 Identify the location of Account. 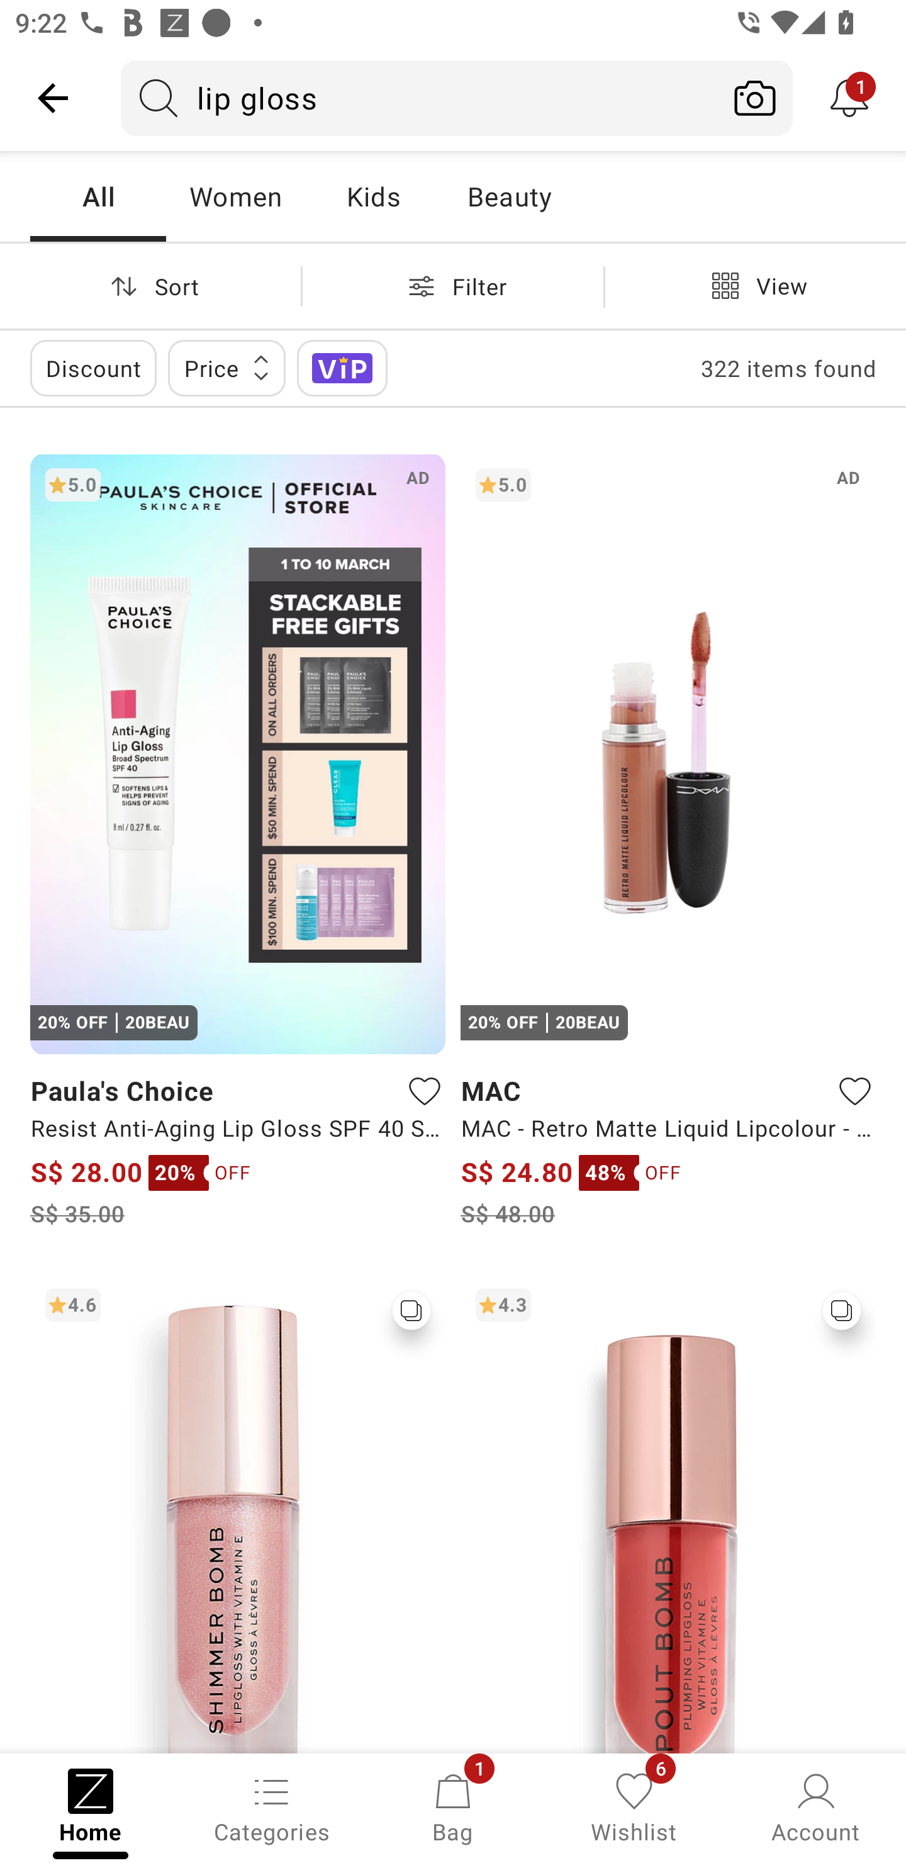
(815, 1806).